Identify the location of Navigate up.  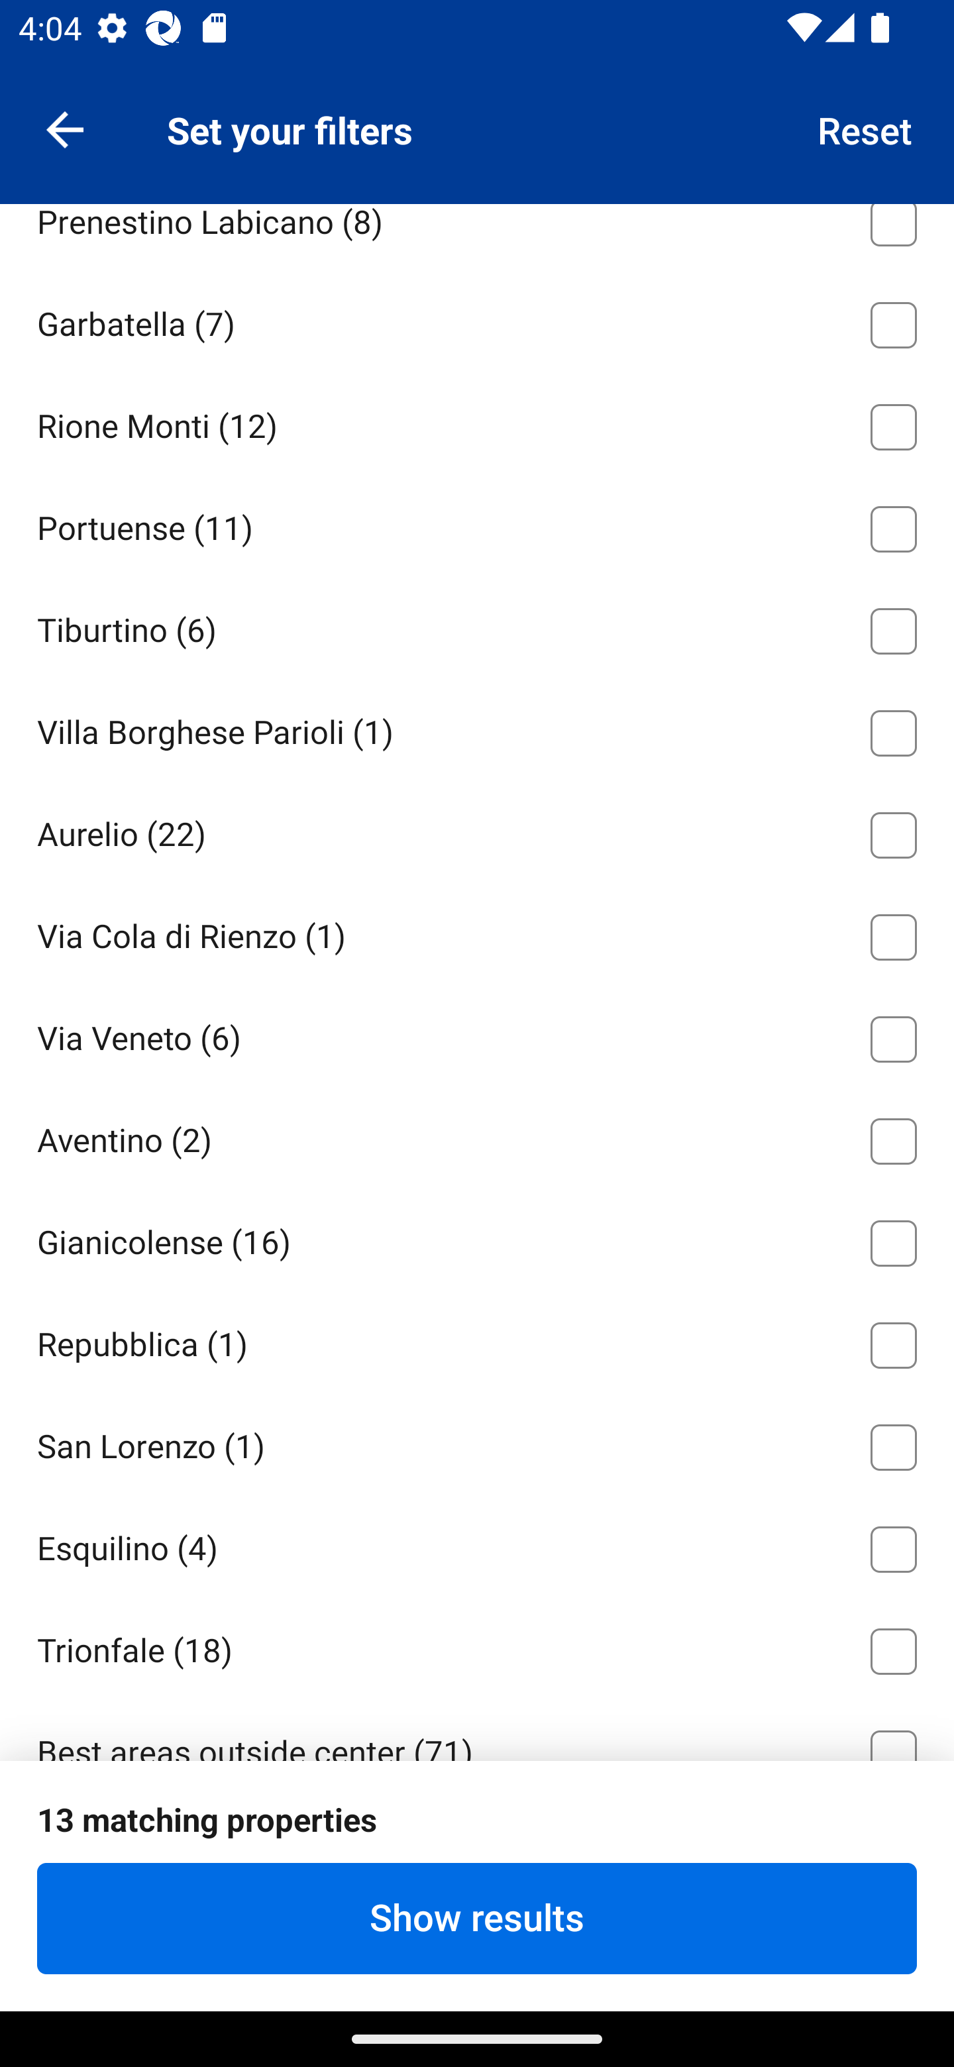
(65, 129).